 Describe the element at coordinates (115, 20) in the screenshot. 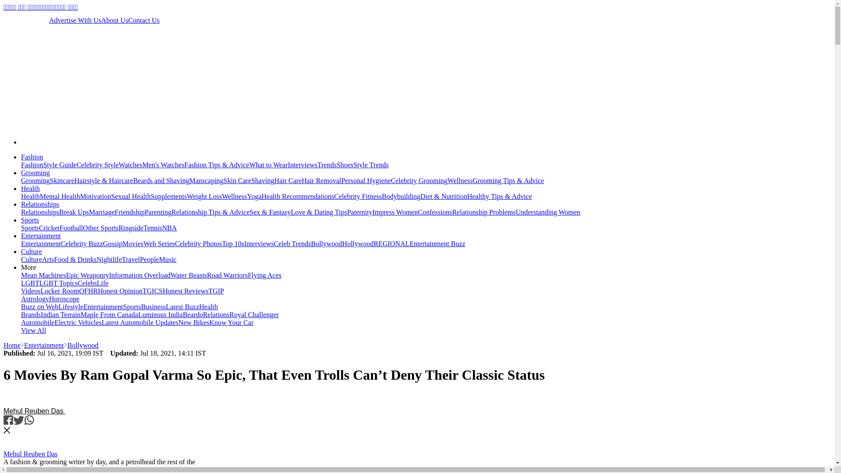

I see `About Us` at that location.